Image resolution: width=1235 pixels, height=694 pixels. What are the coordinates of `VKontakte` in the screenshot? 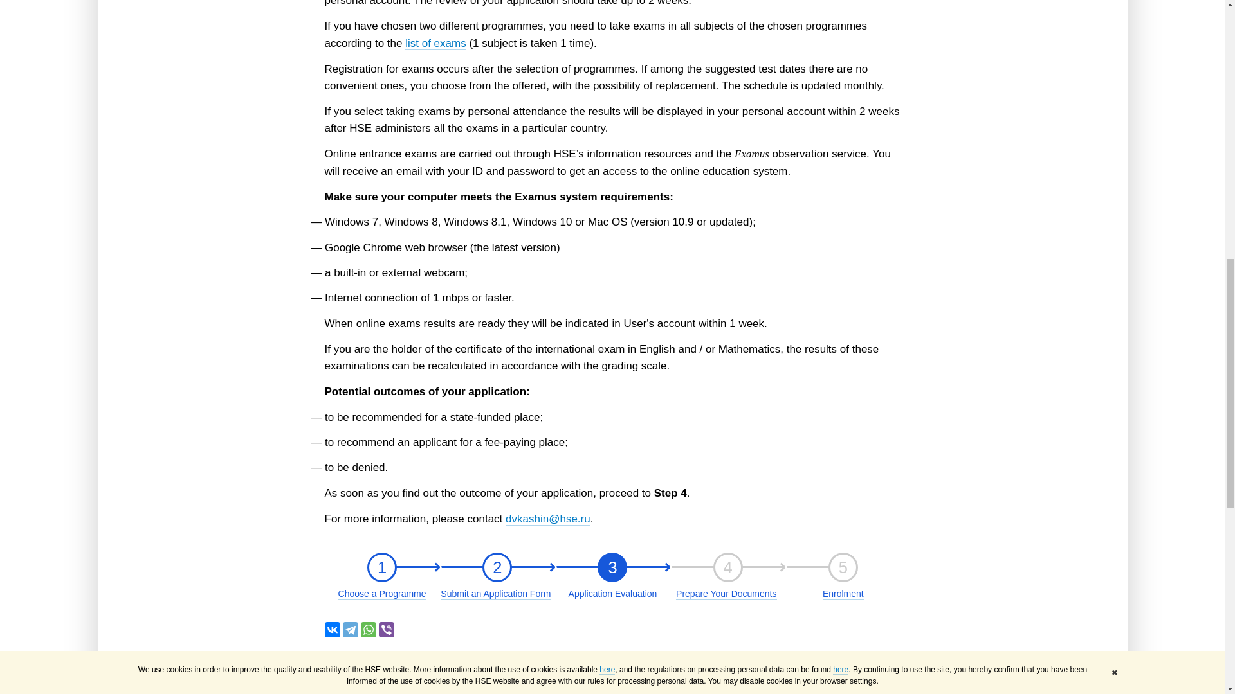 It's located at (728, 568).